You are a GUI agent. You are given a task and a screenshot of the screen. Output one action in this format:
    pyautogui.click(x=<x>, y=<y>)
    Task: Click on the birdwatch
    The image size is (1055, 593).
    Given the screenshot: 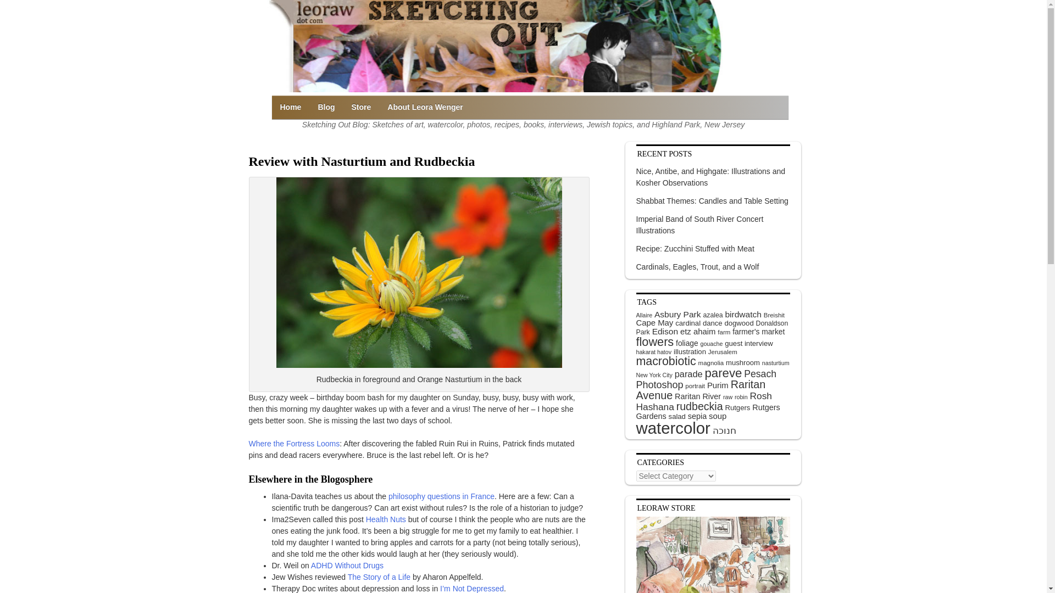 What is the action you would take?
    pyautogui.click(x=743, y=314)
    